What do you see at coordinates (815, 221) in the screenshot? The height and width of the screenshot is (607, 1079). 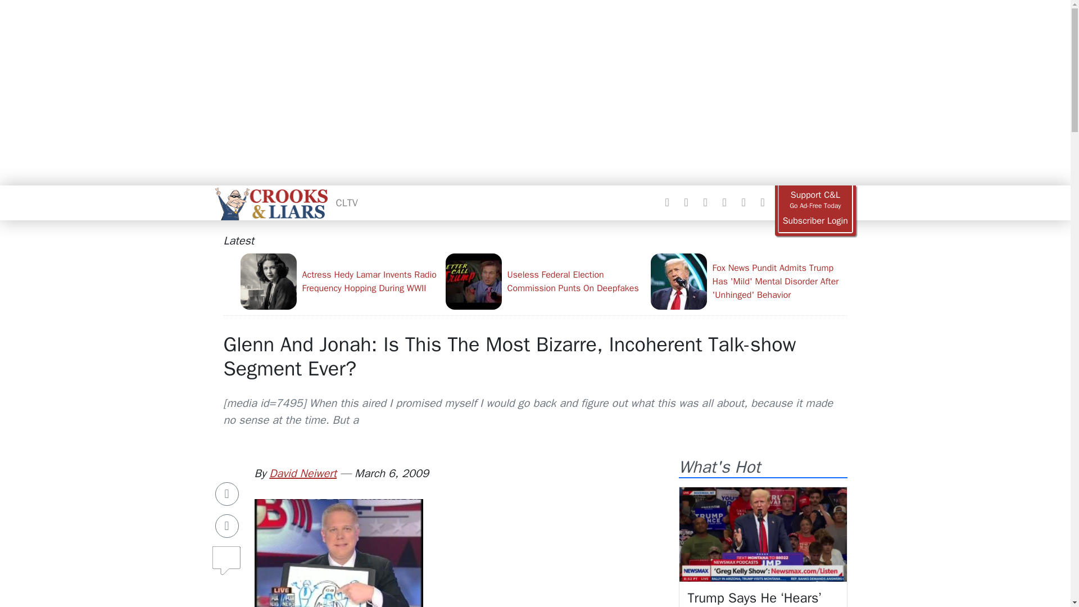 I see `Subscriber Login` at bounding box center [815, 221].